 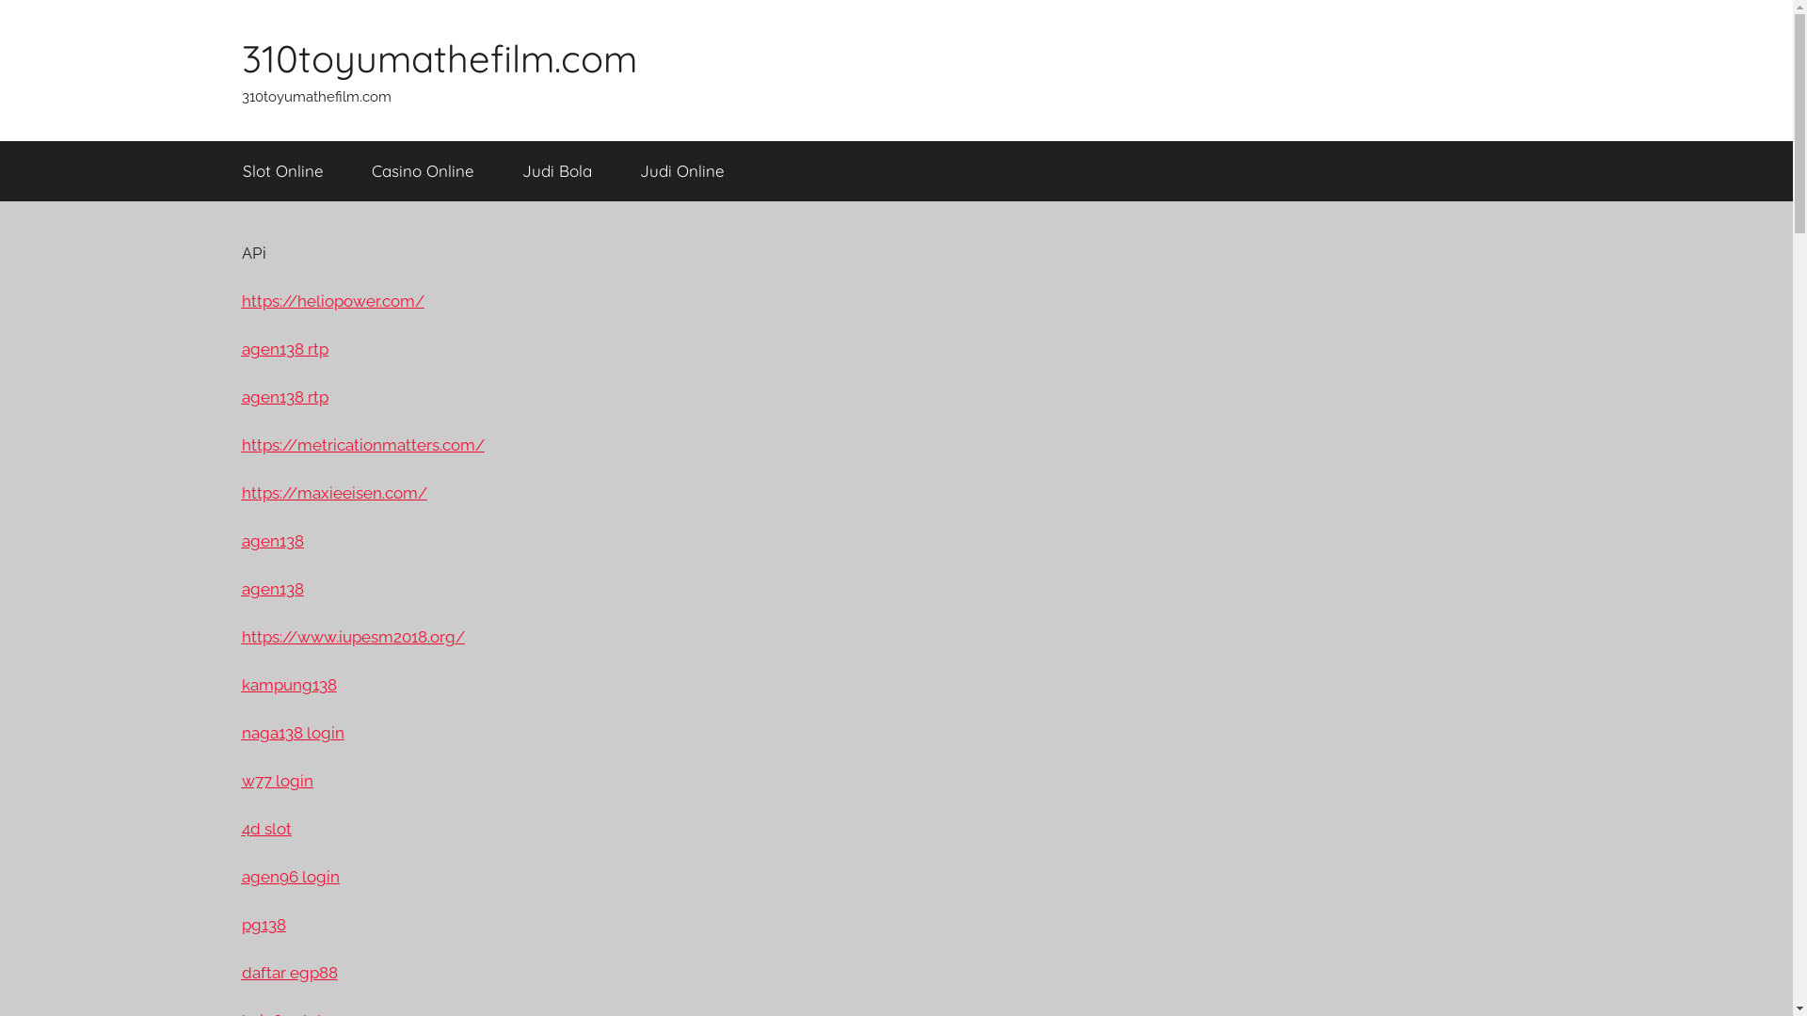 I want to click on https://heliopower.com/, so click(x=332, y=301).